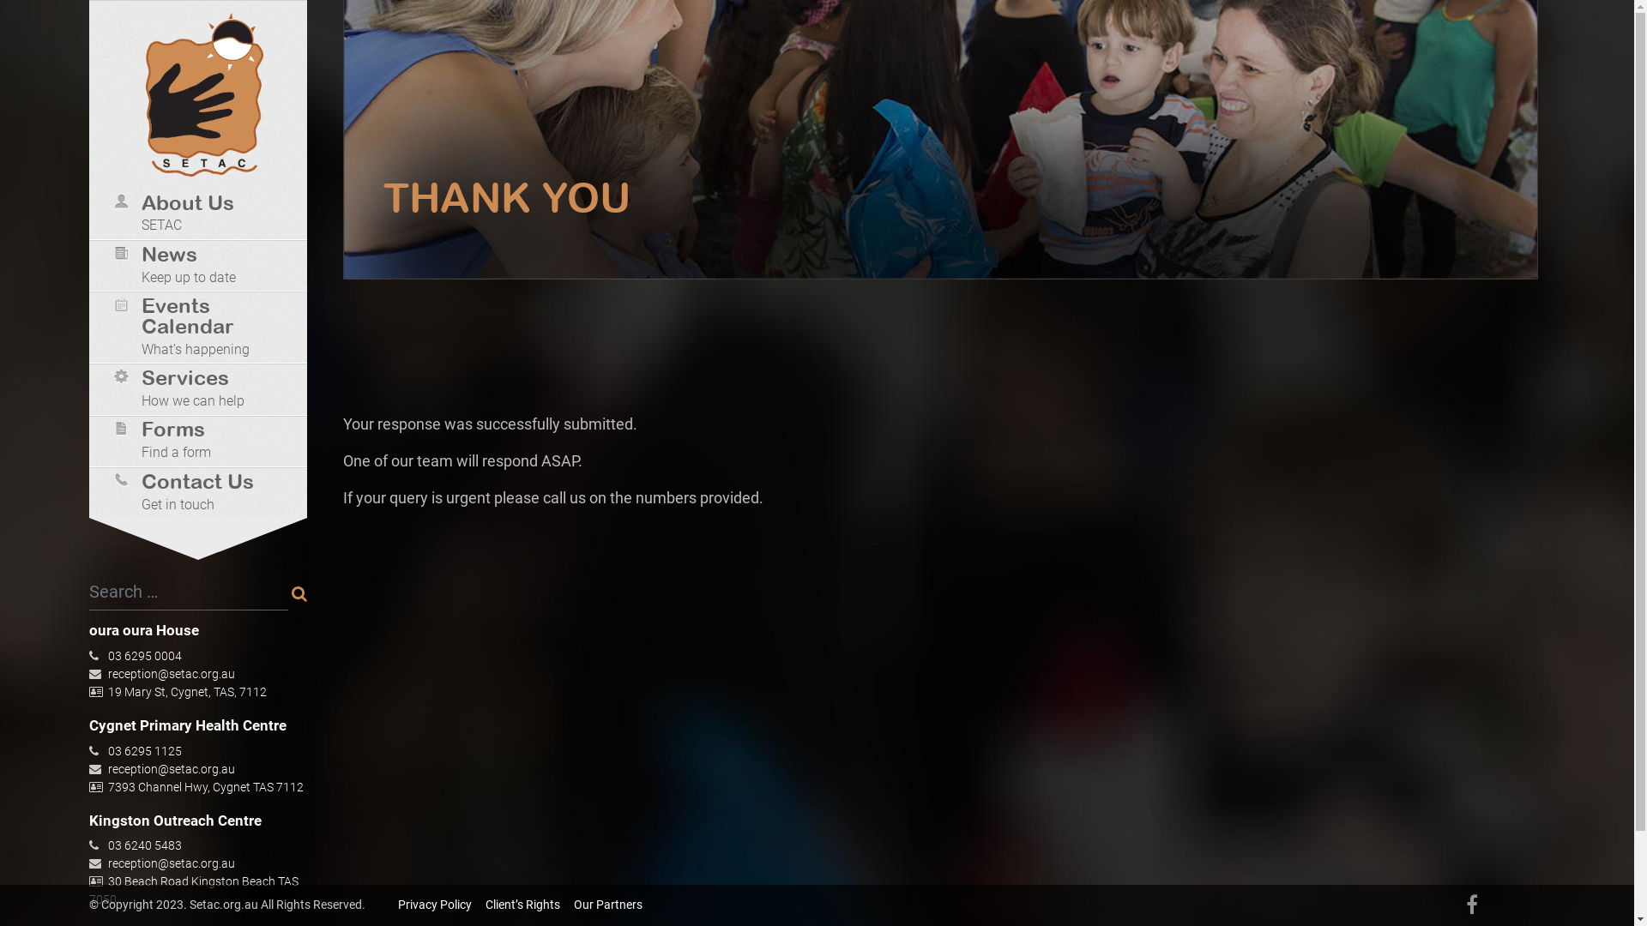  I want to click on reception@setac.org.au, so click(172, 863).